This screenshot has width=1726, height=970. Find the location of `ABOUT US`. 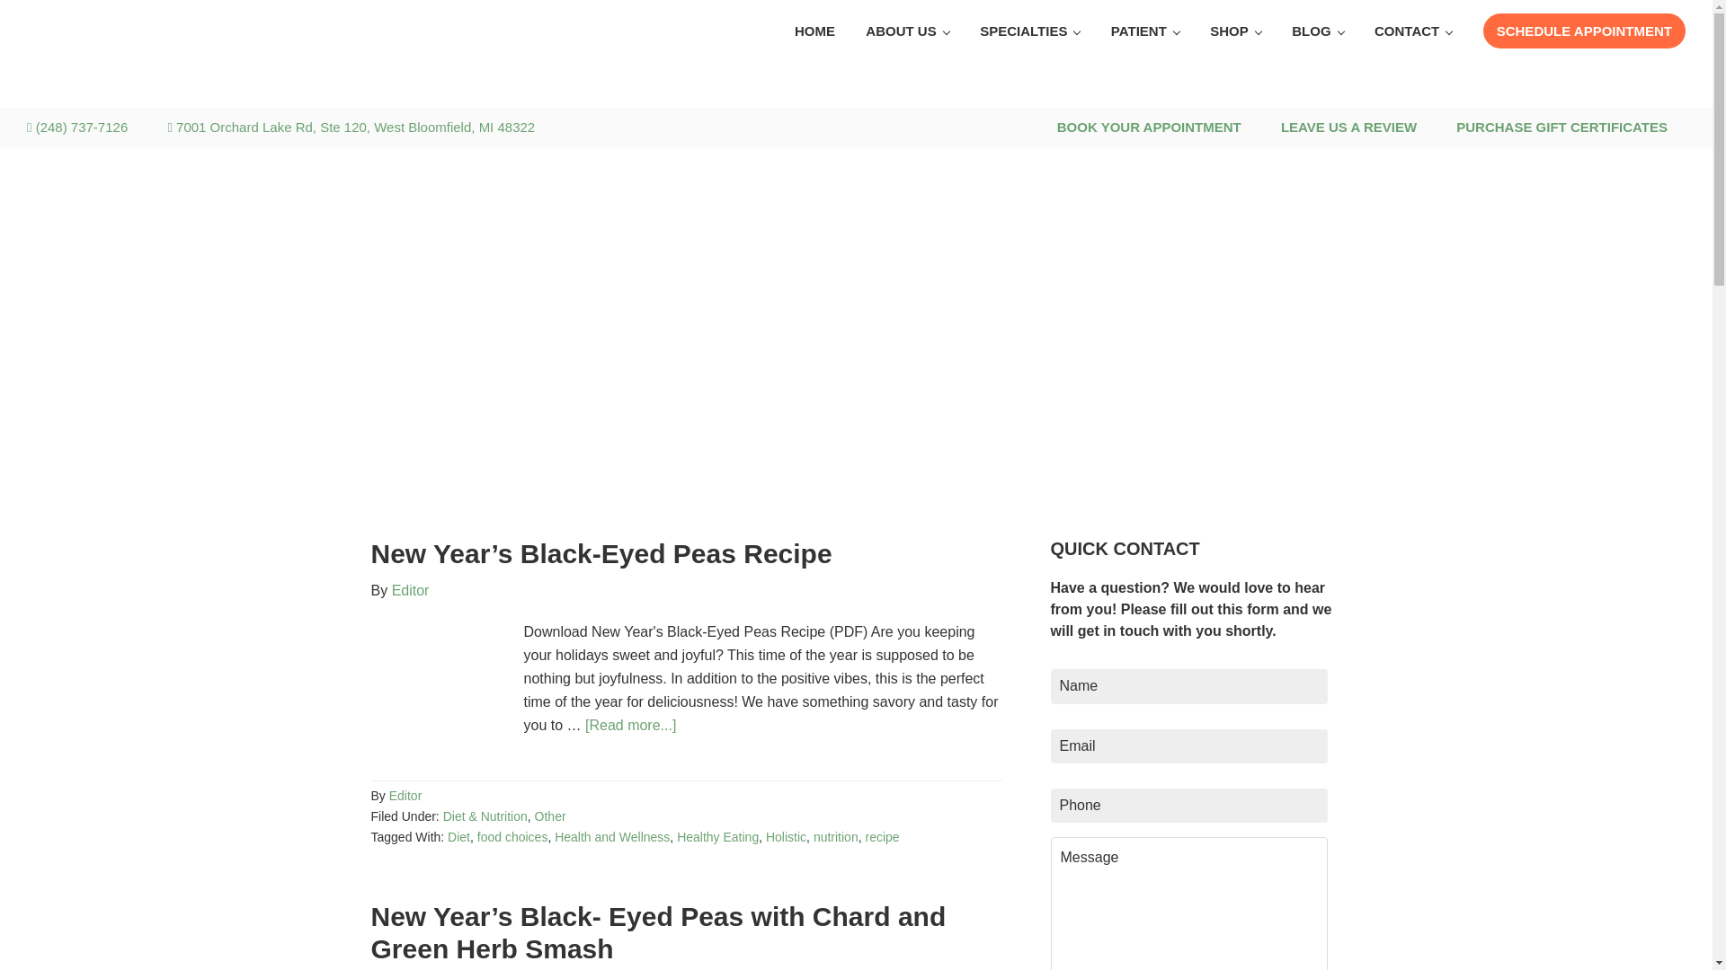

ABOUT US is located at coordinates (906, 31).